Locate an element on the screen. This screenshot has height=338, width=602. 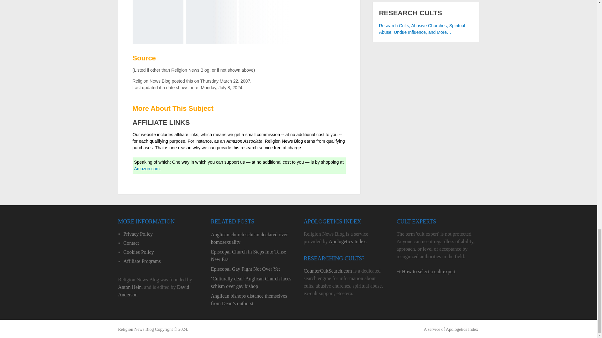
GetYourGuide Widget is located at coordinates (211, 22).